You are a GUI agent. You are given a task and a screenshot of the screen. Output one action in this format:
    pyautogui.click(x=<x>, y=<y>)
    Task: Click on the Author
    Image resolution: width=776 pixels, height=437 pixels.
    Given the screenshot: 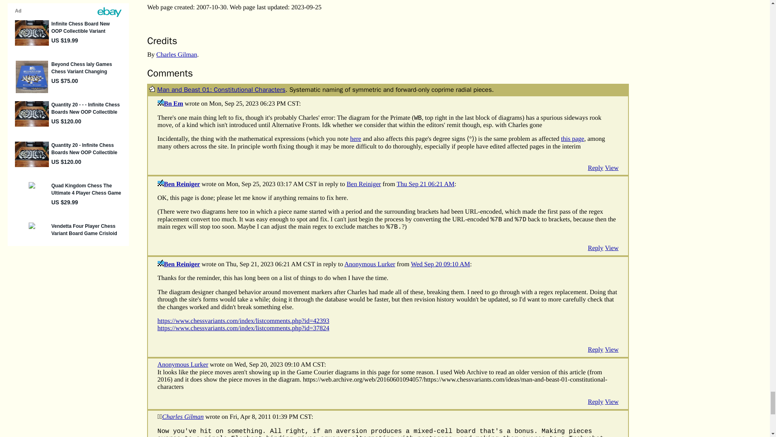 What is the action you would take?
    pyautogui.click(x=152, y=88)
    